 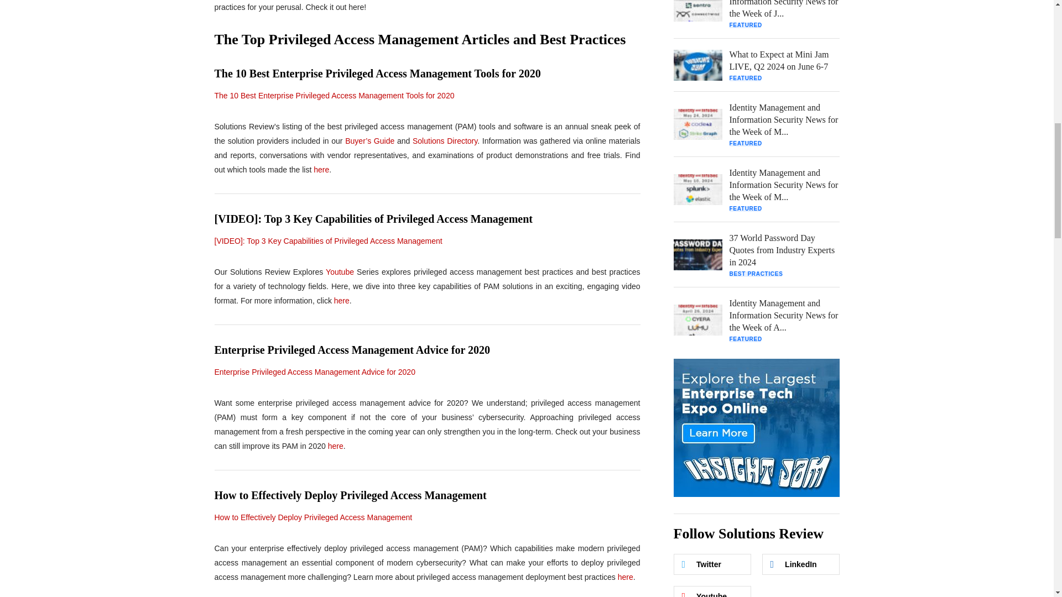 I want to click on here, so click(x=321, y=170).